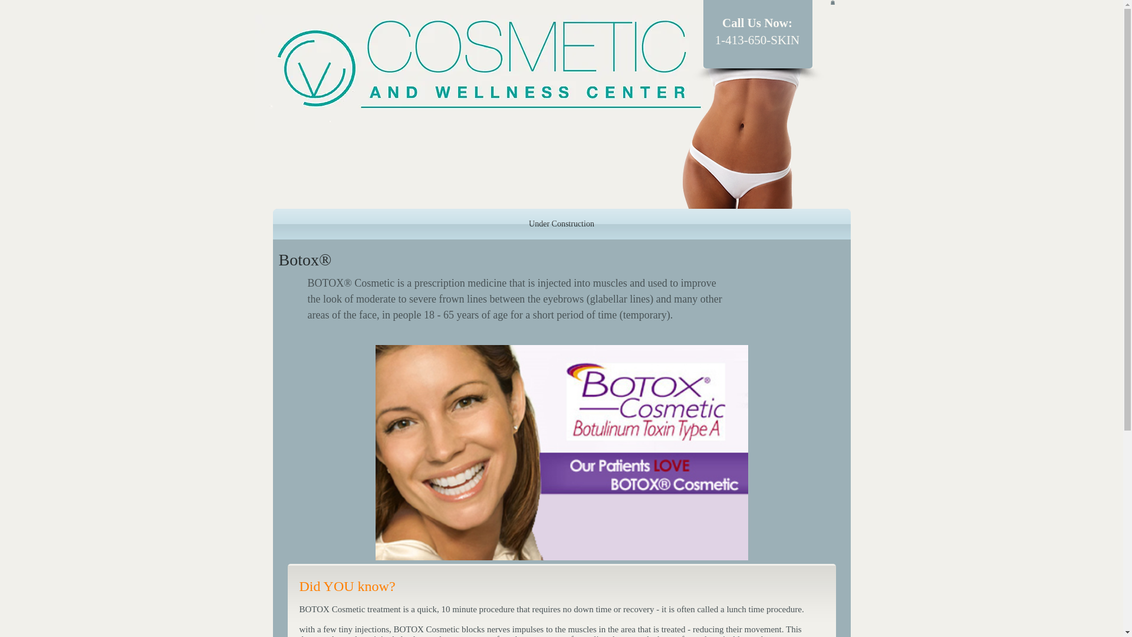 This screenshot has width=1132, height=637. Describe the element at coordinates (364, 194) in the screenshot. I see `Facebook Like` at that location.